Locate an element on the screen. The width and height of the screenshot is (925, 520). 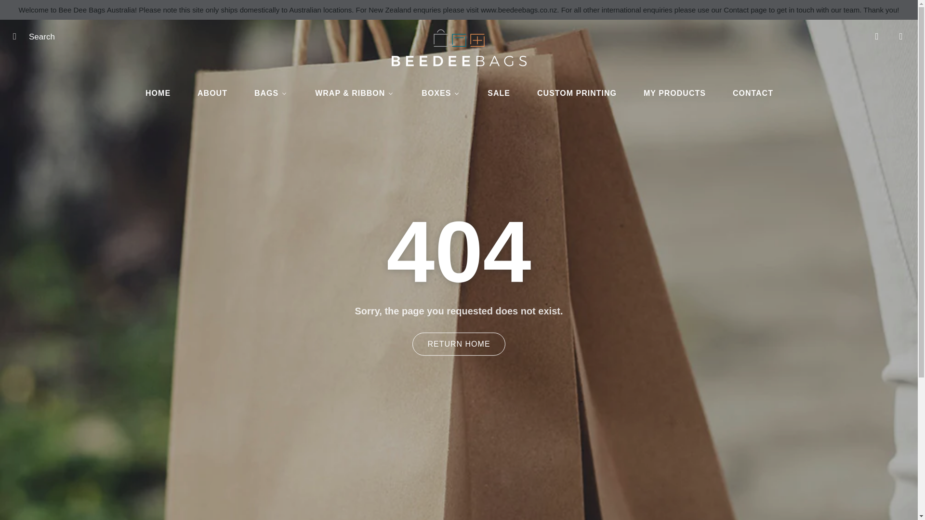
BAGS is located at coordinates (271, 93).